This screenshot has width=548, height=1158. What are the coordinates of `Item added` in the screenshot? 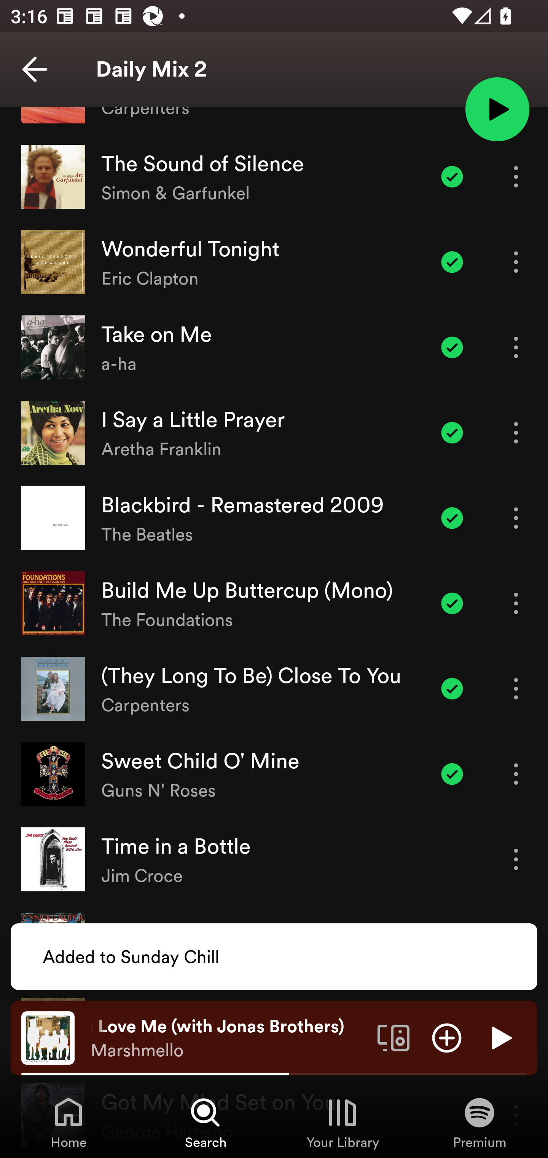 It's located at (452, 432).